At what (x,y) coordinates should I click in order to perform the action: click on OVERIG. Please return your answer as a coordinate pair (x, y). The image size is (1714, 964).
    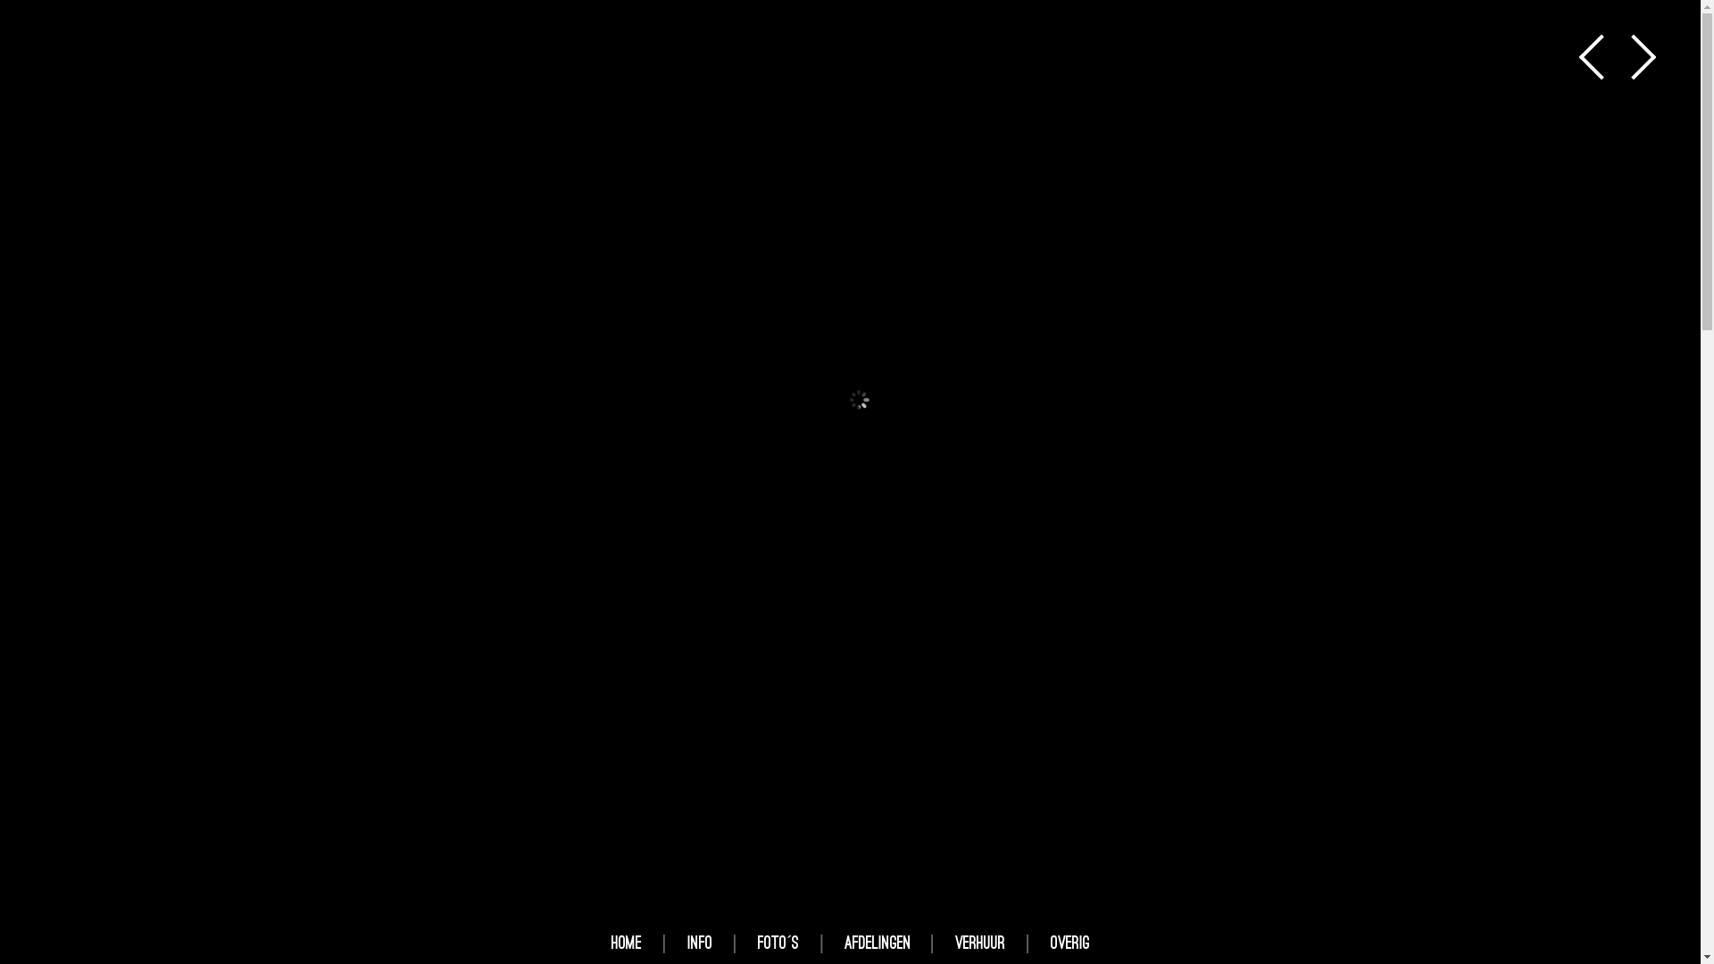
    Looking at the image, I should click on (1070, 943).